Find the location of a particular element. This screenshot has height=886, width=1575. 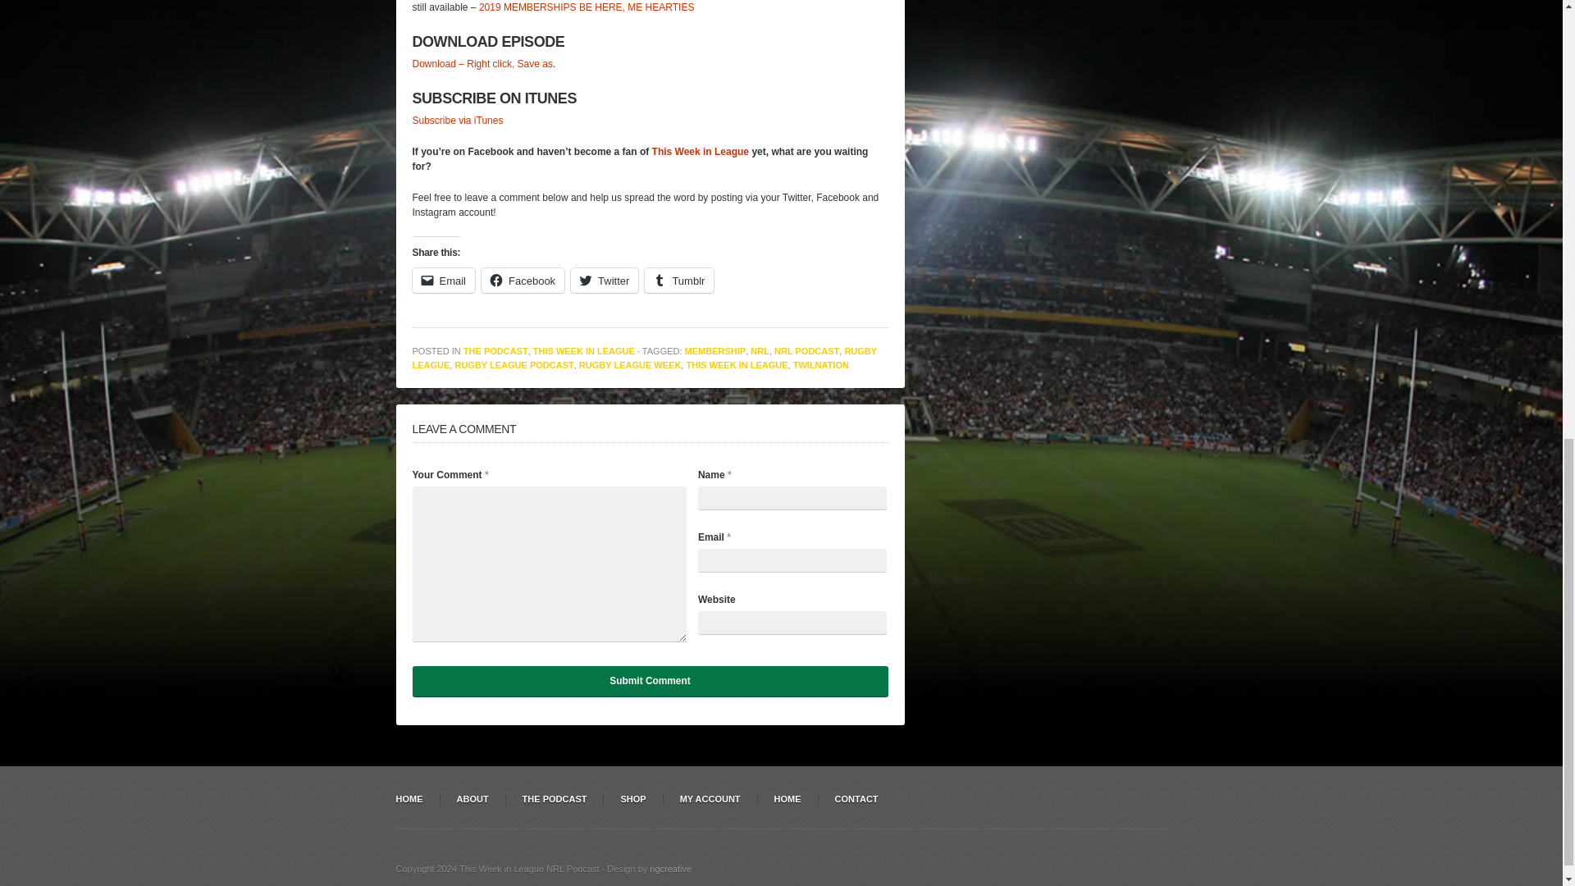

Submit Comment is located at coordinates (650, 681).